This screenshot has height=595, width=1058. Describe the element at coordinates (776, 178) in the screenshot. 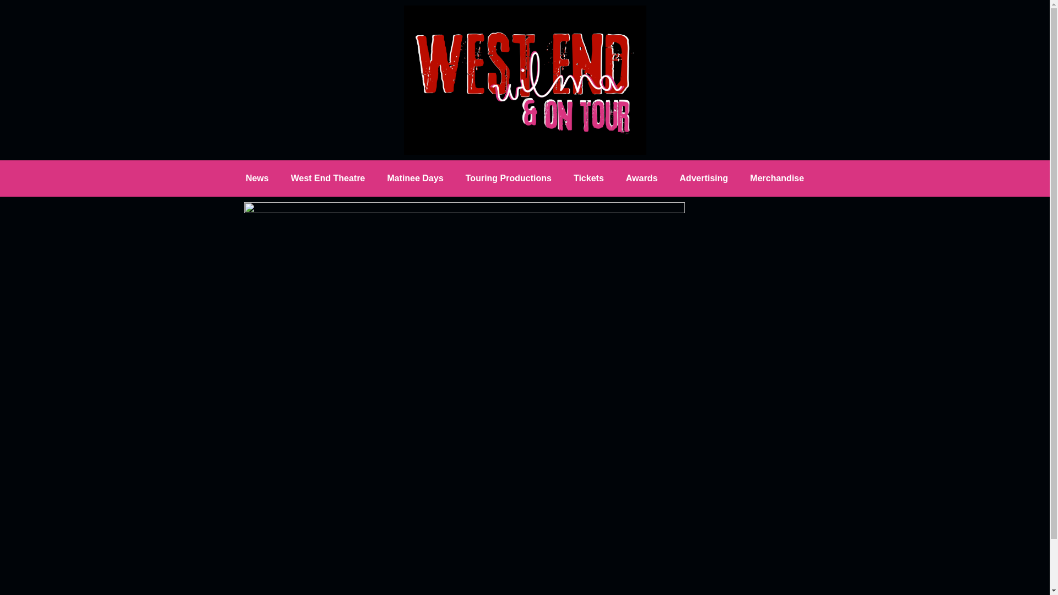

I see `Merchandise` at that location.